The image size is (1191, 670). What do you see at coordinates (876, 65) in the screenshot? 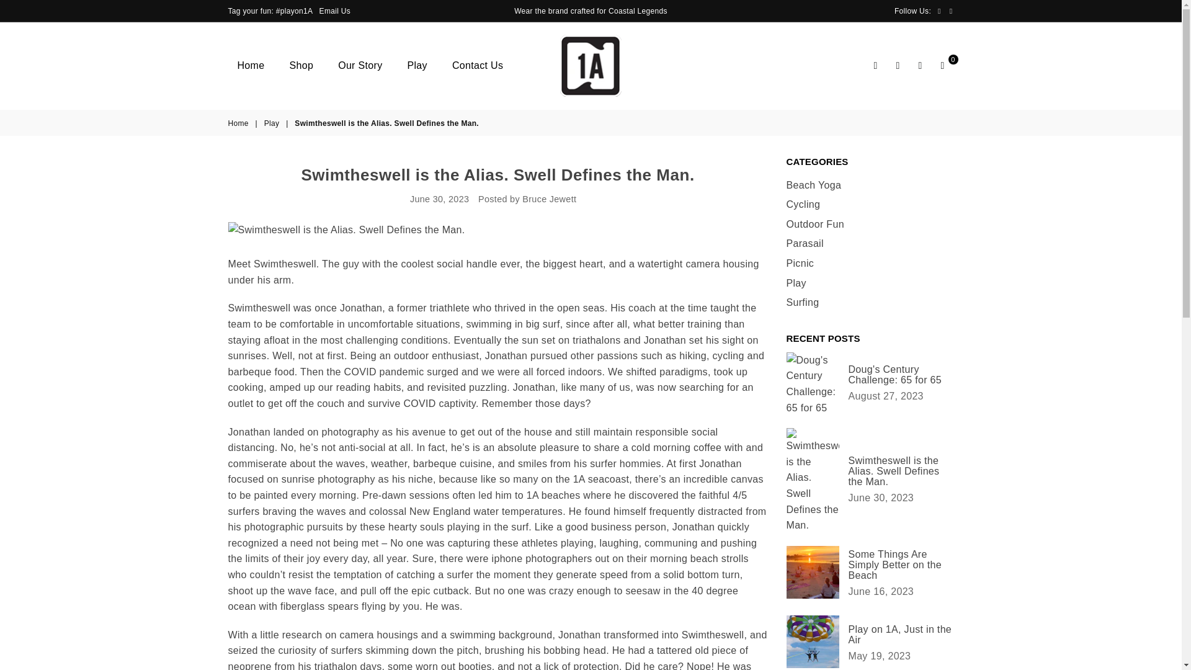
I see `Search` at bounding box center [876, 65].